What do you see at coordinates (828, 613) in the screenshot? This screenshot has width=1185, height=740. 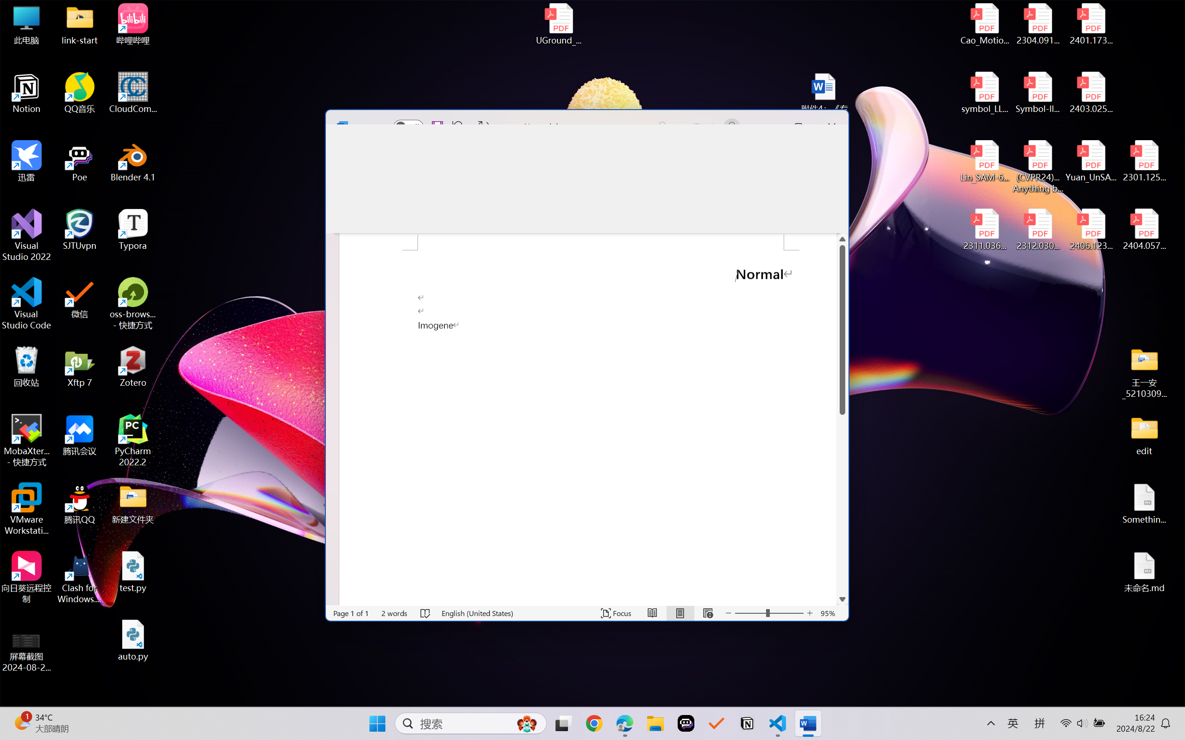 I see `Zoom 95%` at bounding box center [828, 613].